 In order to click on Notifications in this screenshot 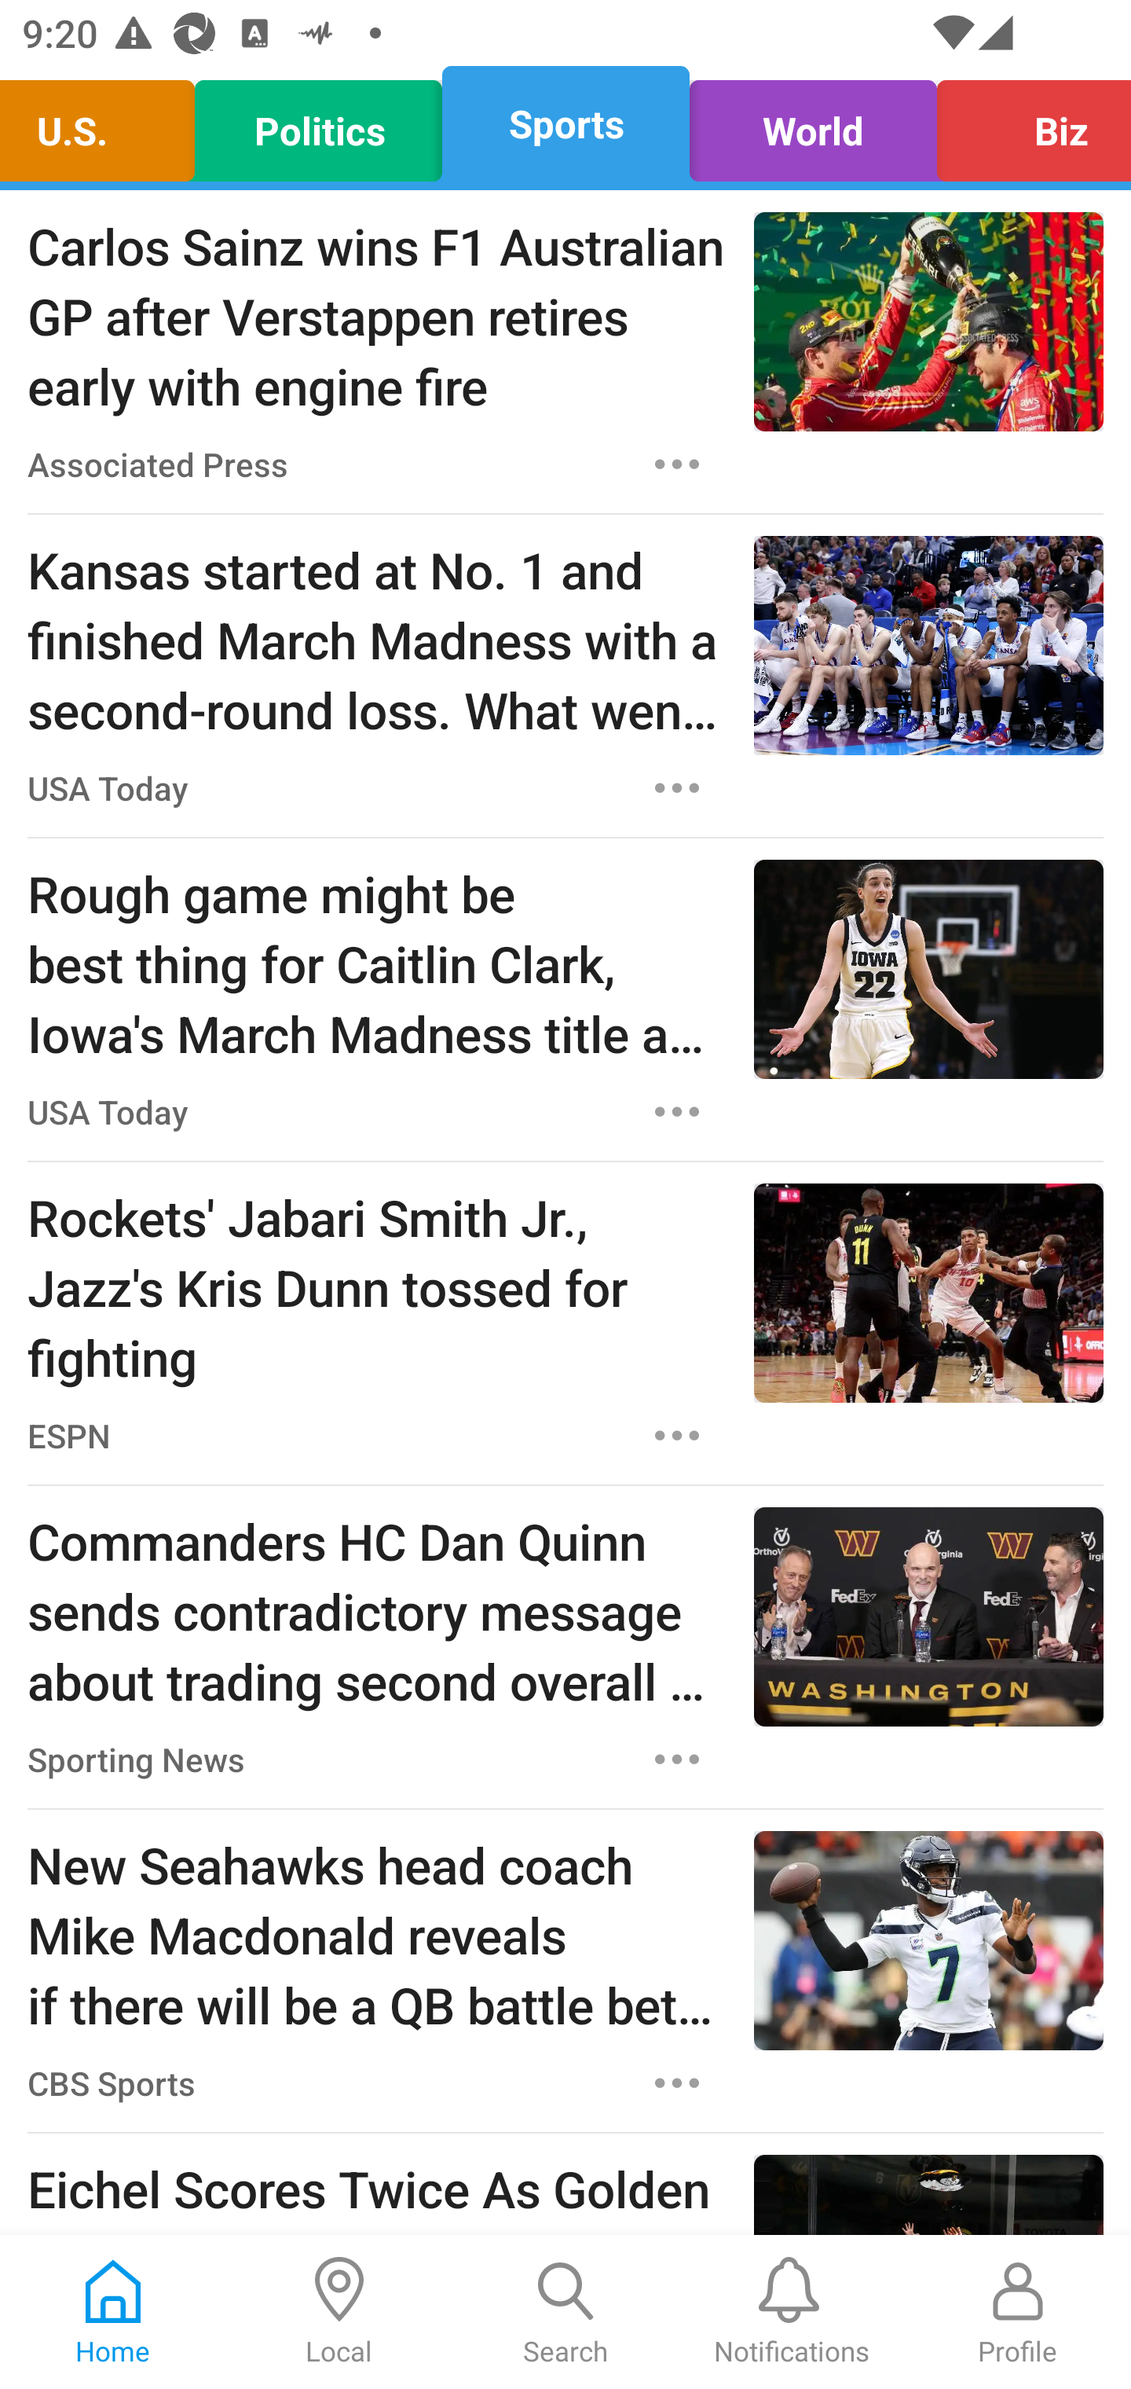, I will do `click(792, 2312)`.